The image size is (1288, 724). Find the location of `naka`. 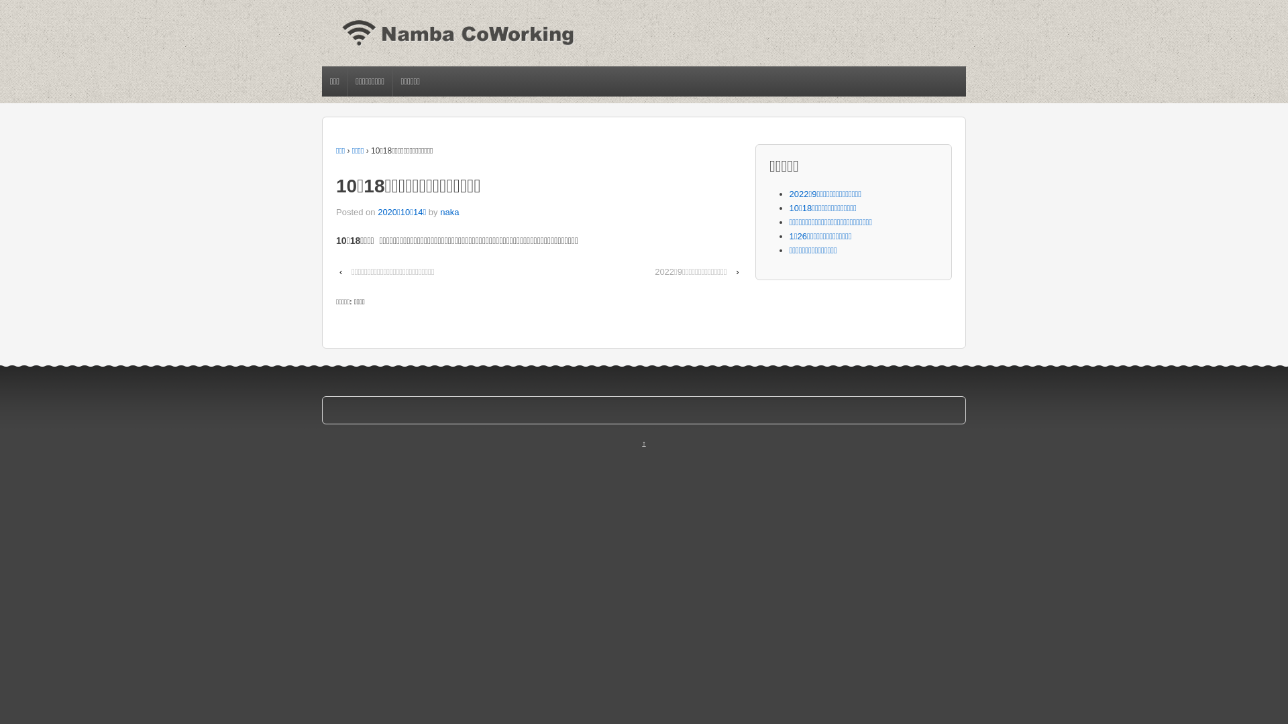

naka is located at coordinates (449, 212).